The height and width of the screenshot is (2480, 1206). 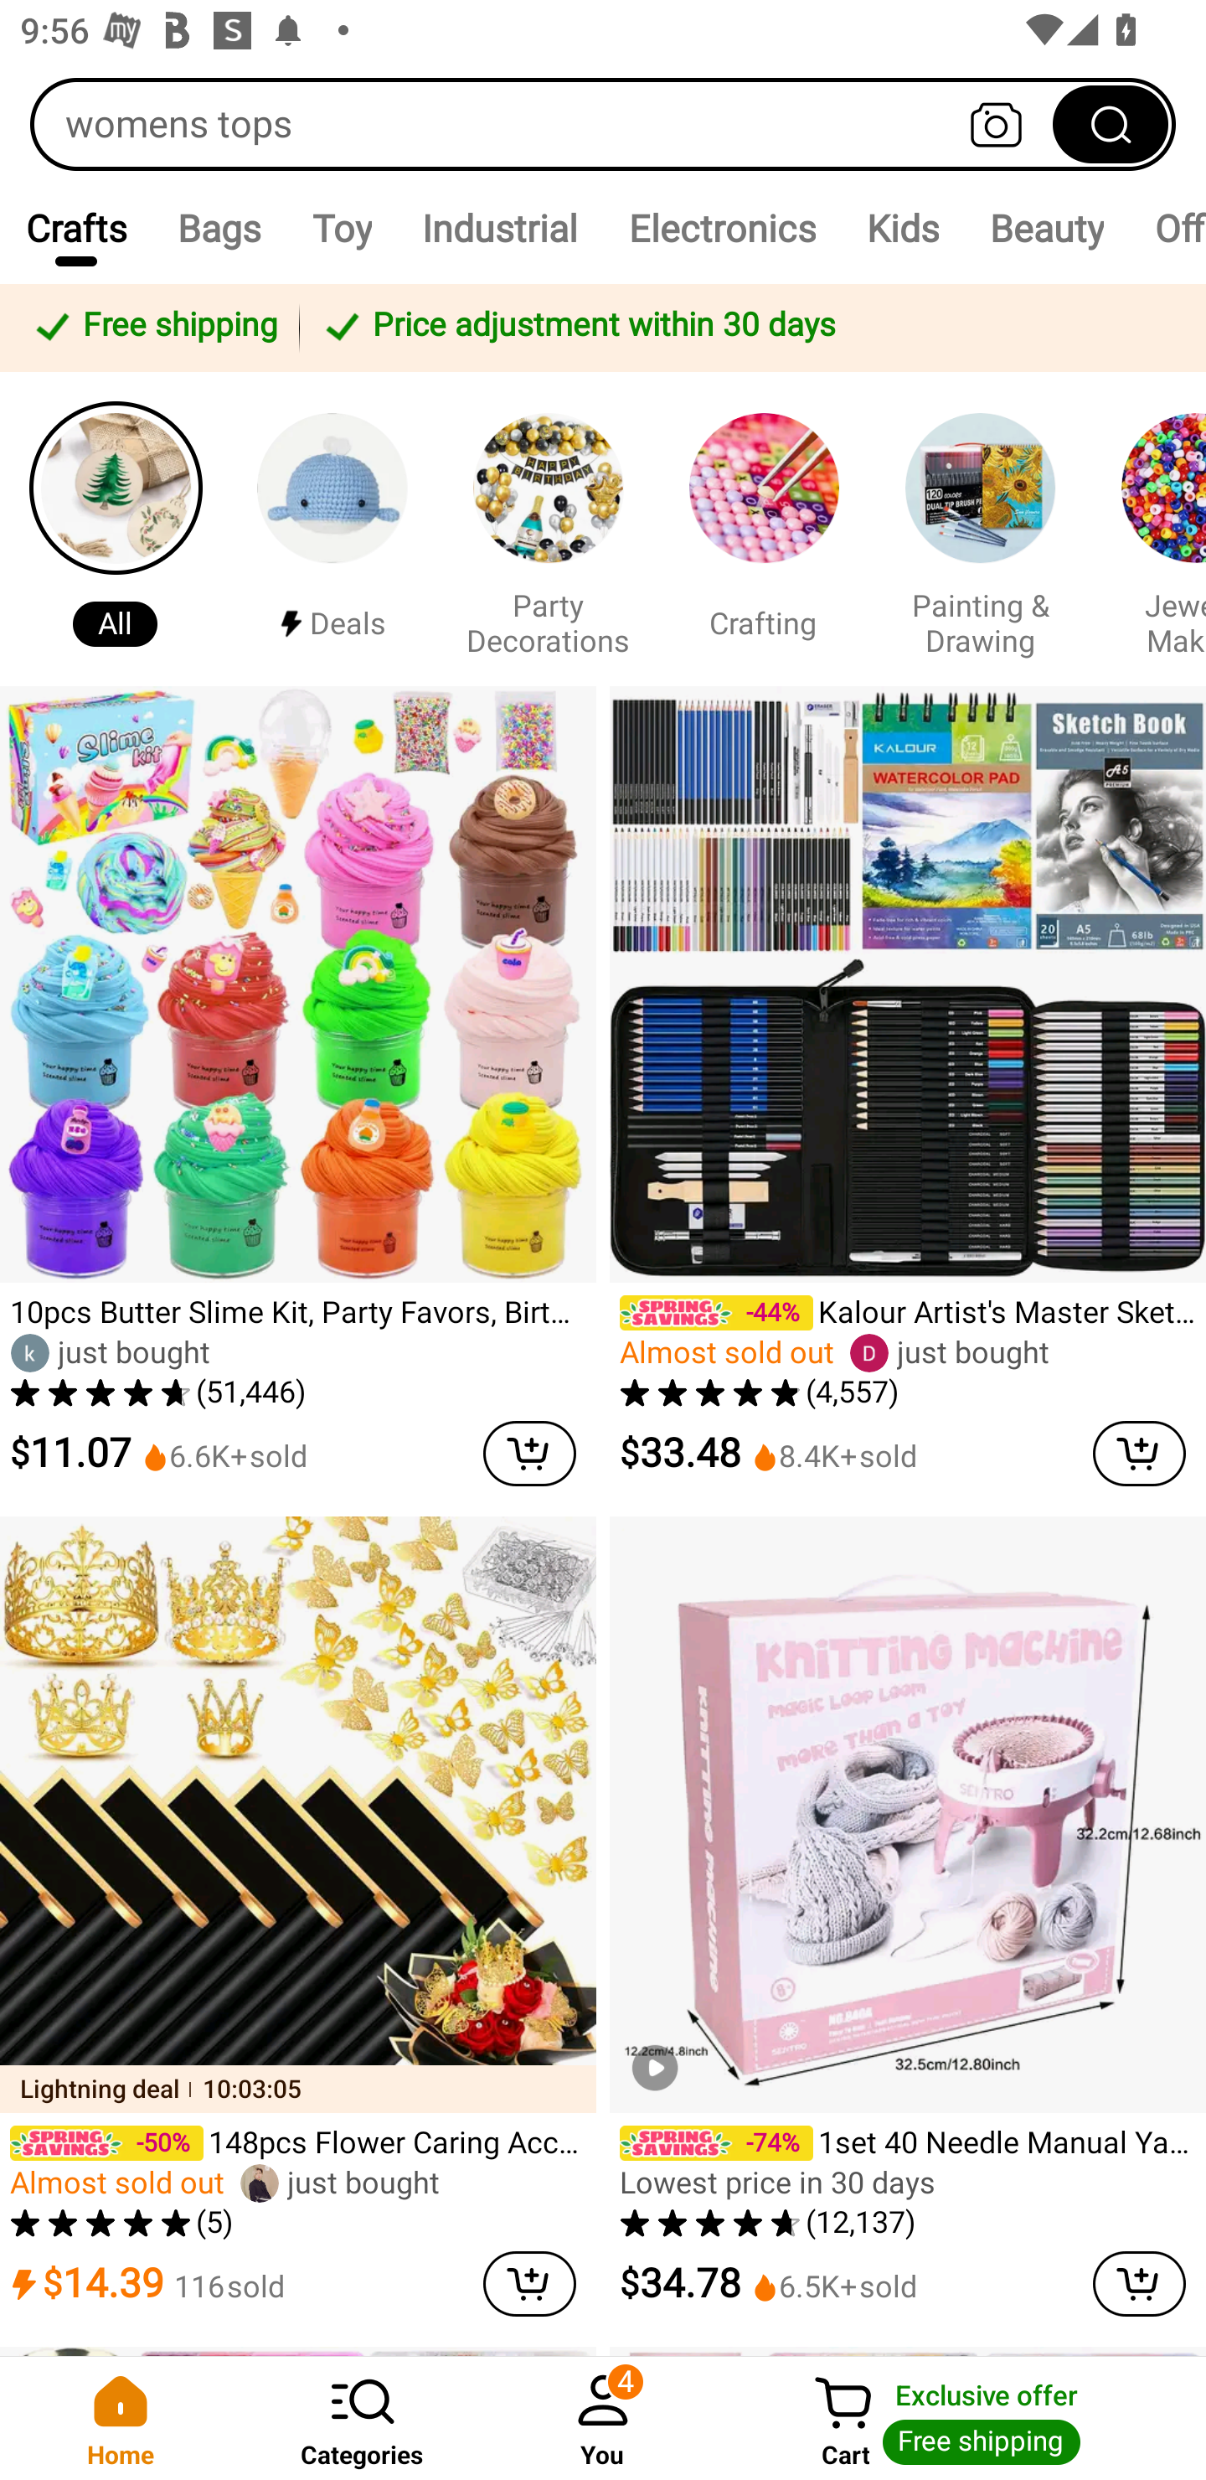 What do you see at coordinates (901, 228) in the screenshot?
I see `Kids` at bounding box center [901, 228].